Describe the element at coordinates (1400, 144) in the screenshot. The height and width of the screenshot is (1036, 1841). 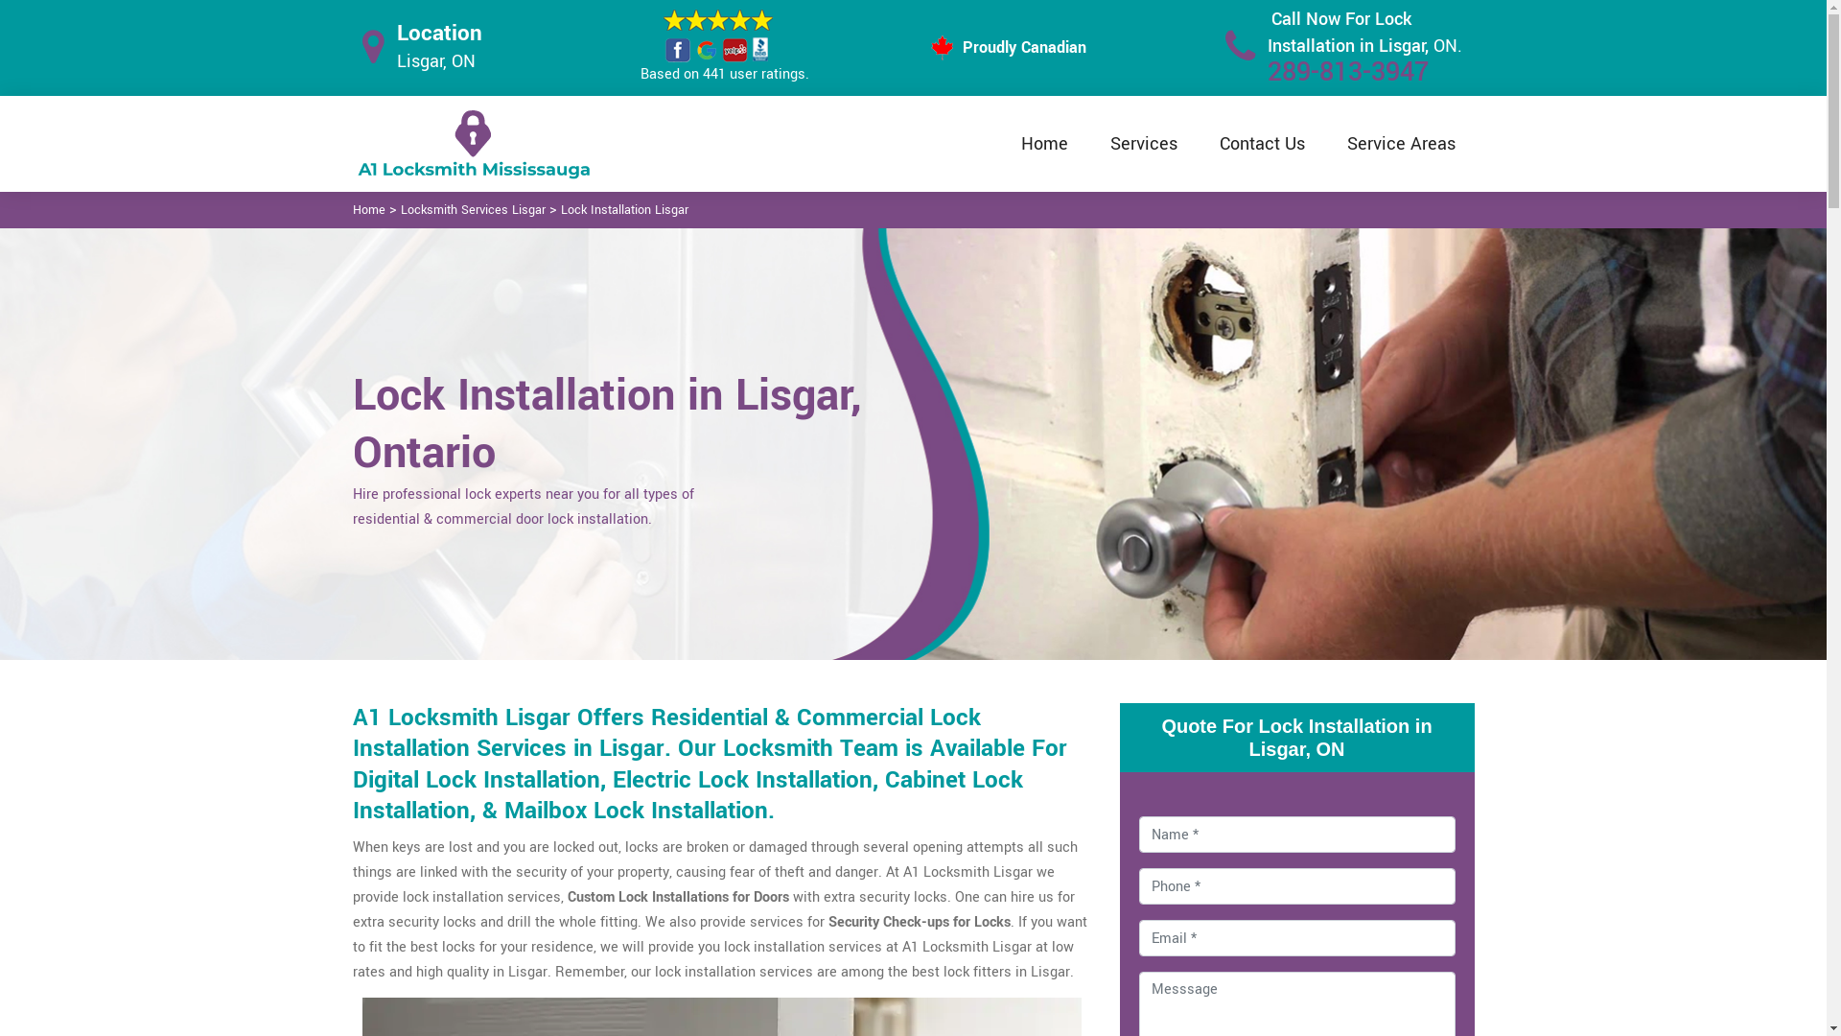
I see `Service Areas` at that location.